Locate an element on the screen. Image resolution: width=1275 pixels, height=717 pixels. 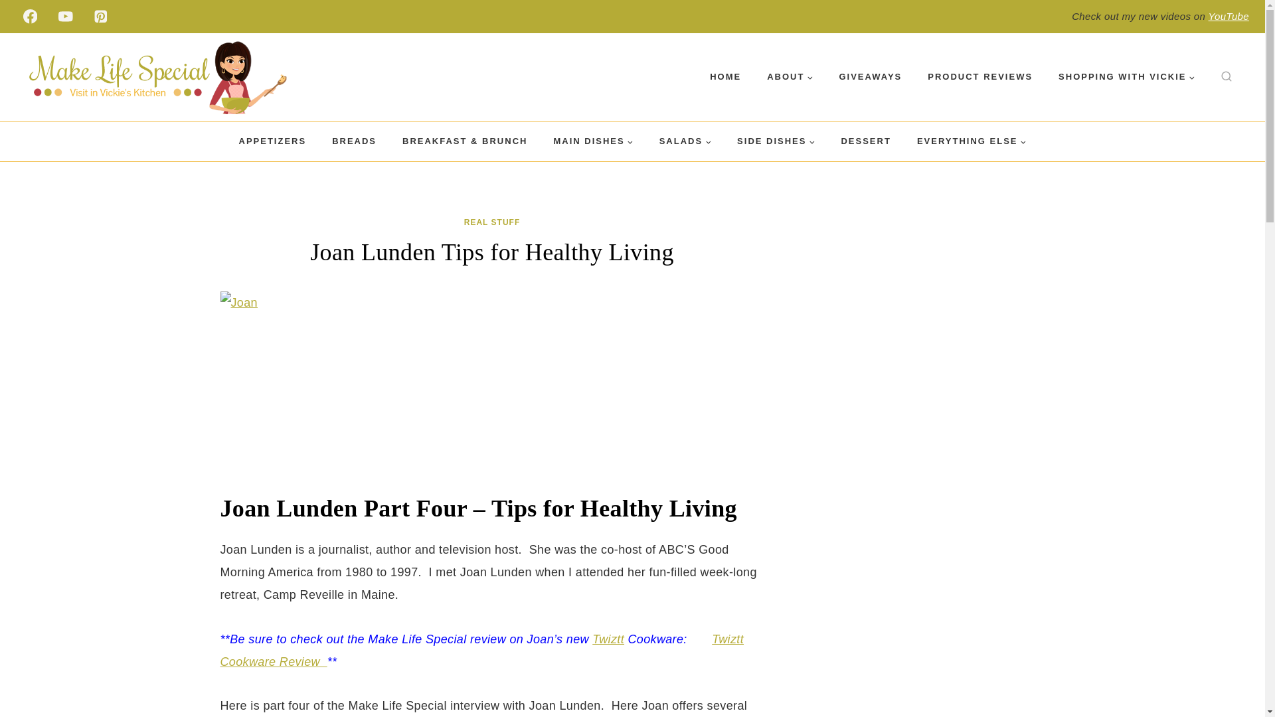
DESSERT is located at coordinates (866, 141).